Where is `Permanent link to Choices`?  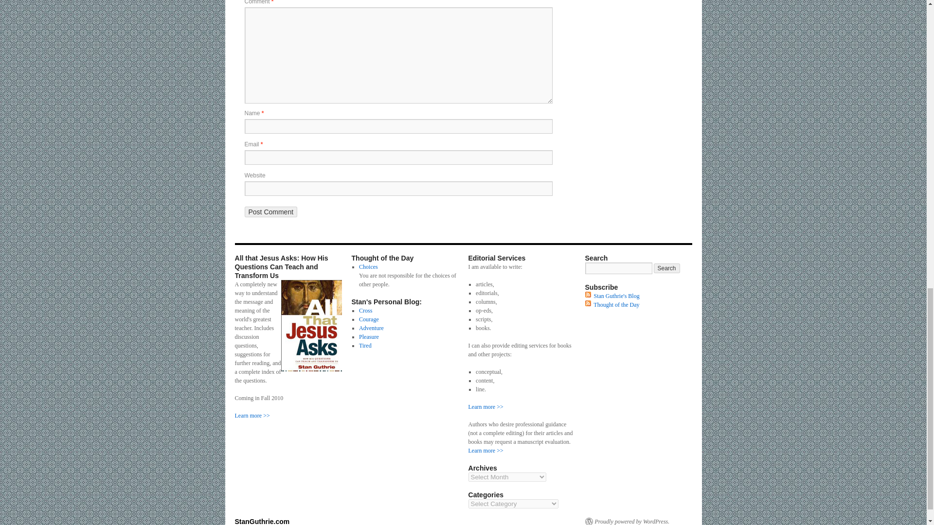 Permanent link to Choices is located at coordinates (368, 267).